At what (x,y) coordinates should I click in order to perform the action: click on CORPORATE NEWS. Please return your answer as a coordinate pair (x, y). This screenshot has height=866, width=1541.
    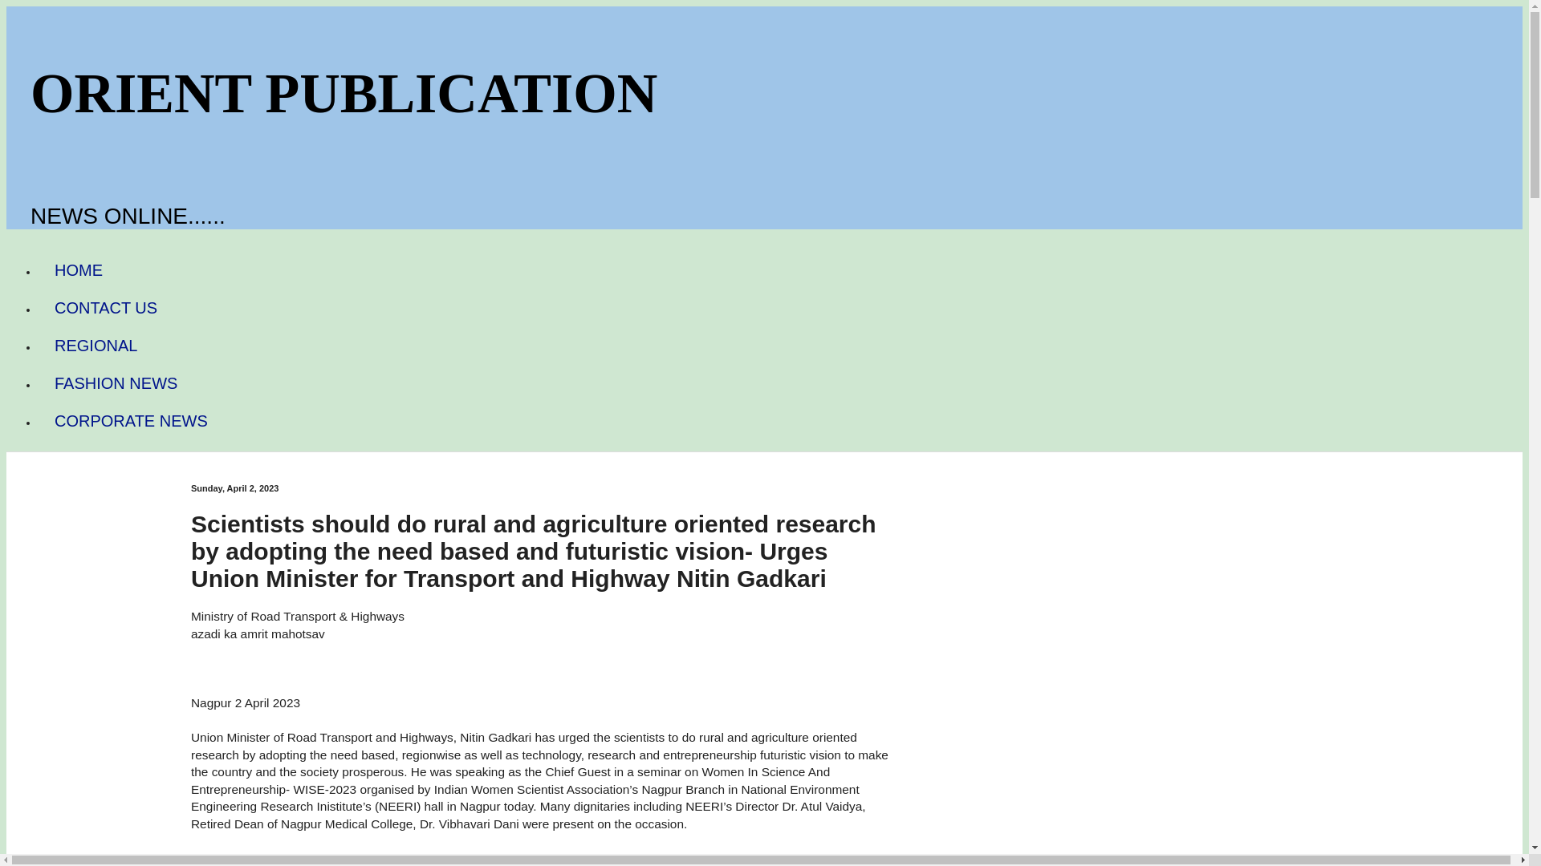
    Looking at the image, I should click on (131, 421).